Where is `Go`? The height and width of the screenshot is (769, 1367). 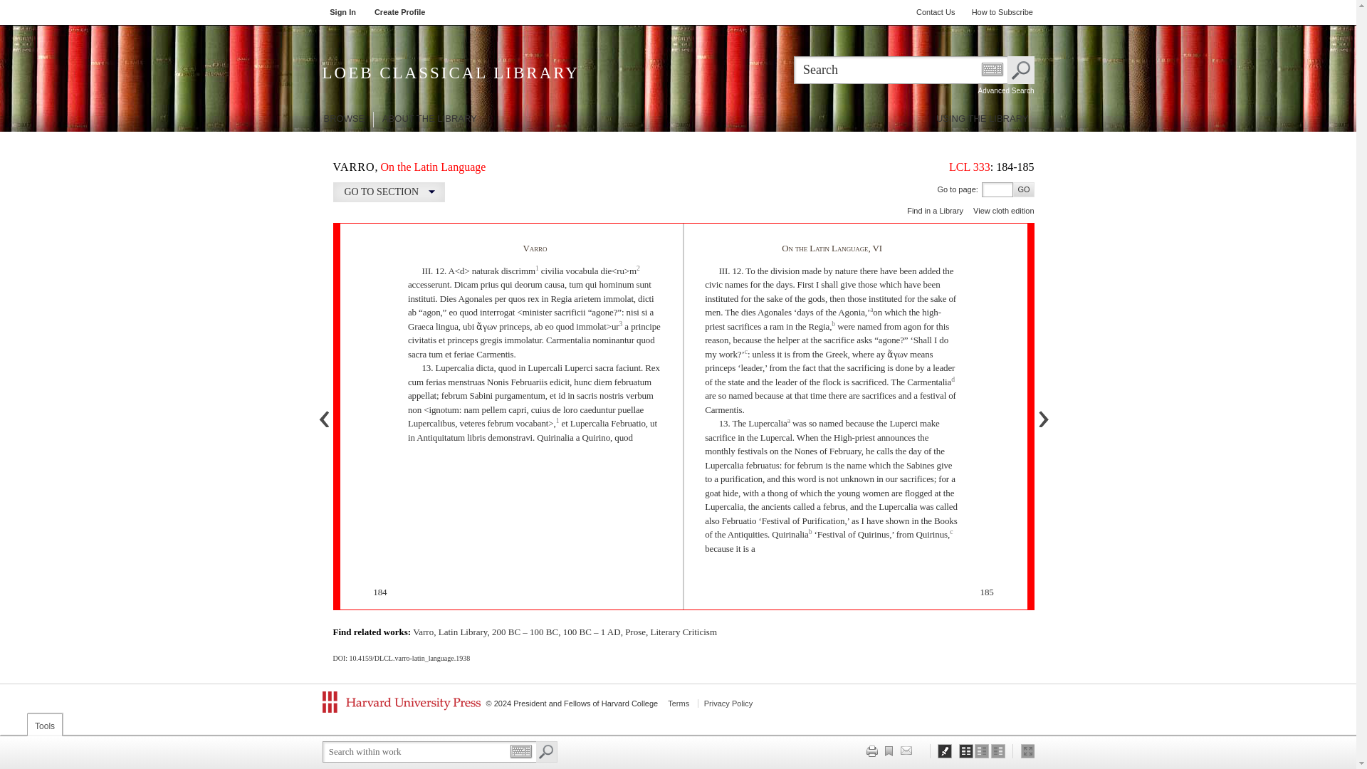
Go is located at coordinates (1022, 189).